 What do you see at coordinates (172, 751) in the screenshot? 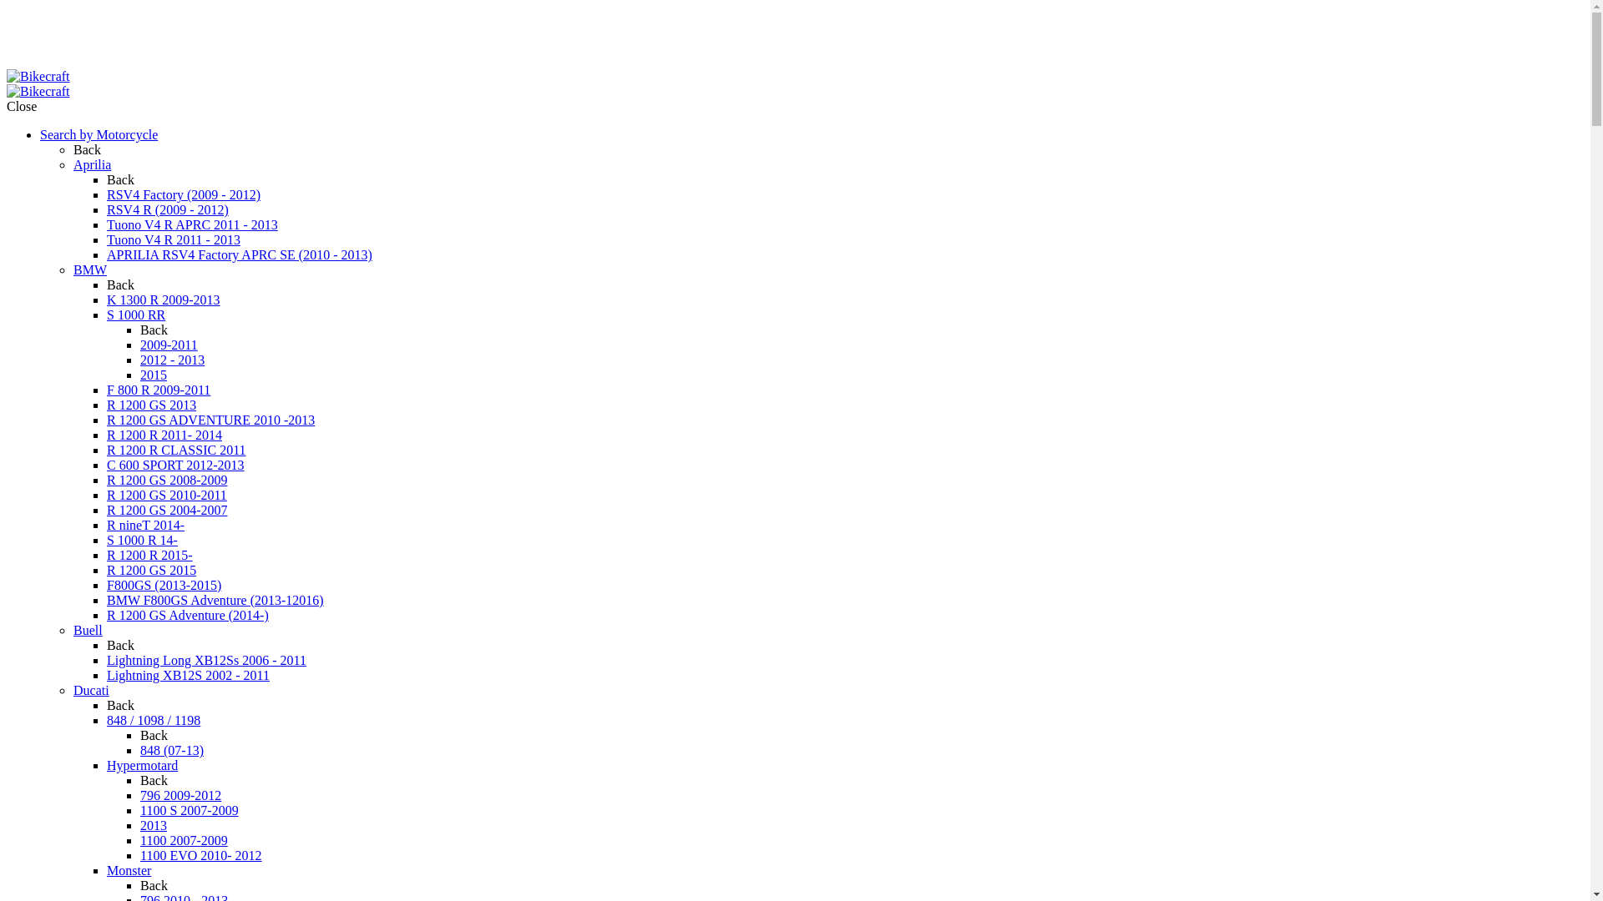
I see `848 (07-13)` at bounding box center [172, 751].